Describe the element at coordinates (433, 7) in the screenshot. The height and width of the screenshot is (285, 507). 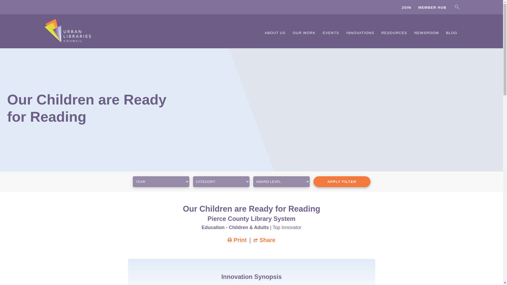
I see `MEMBER HUB` at that location.